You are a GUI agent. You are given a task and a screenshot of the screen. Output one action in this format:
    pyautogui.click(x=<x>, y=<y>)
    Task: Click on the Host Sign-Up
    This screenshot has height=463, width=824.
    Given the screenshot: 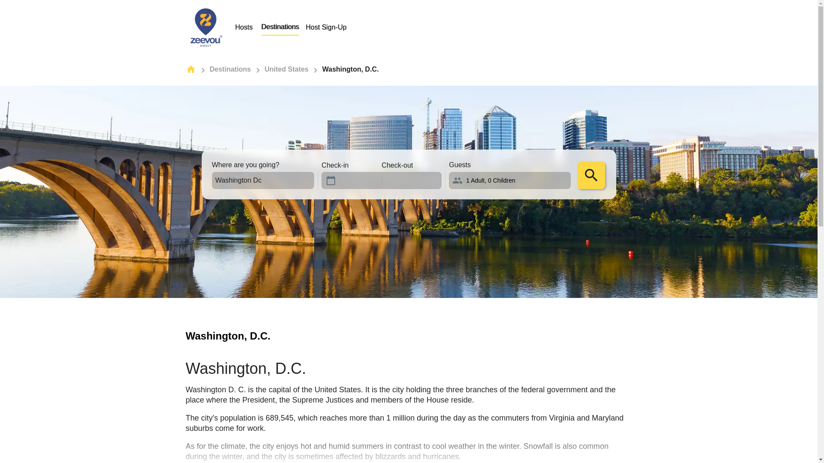 What is the action you would take?
    pyautogui.click(x=326, y=27)
    